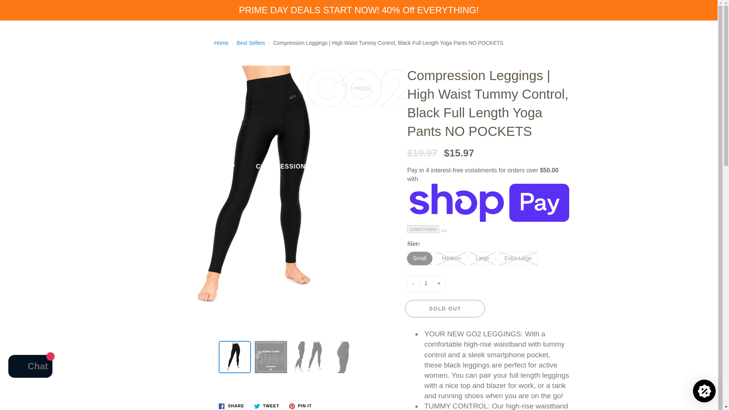 The width and height of the screenshot is (729, 410). Describe the element at coordinates (380, 166) in the screenshot. I see `RUNNING SOCKS` at that location.